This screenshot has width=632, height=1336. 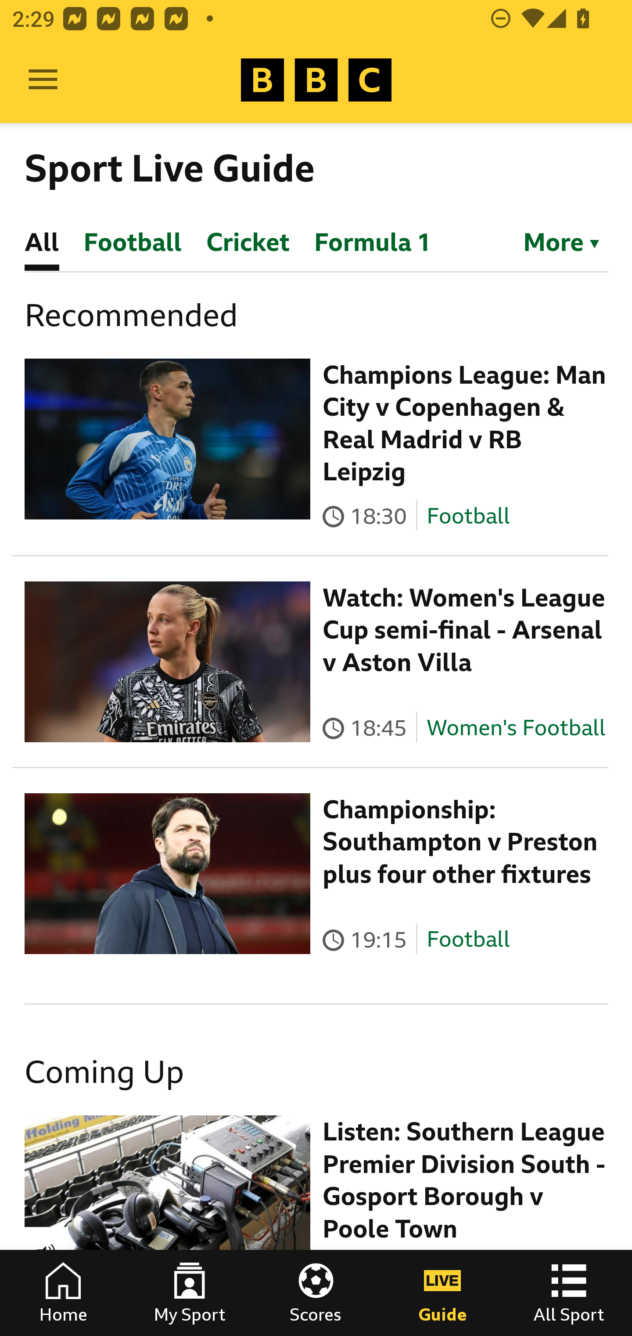 I want to click on Scores, so click(x=316, y=1293).